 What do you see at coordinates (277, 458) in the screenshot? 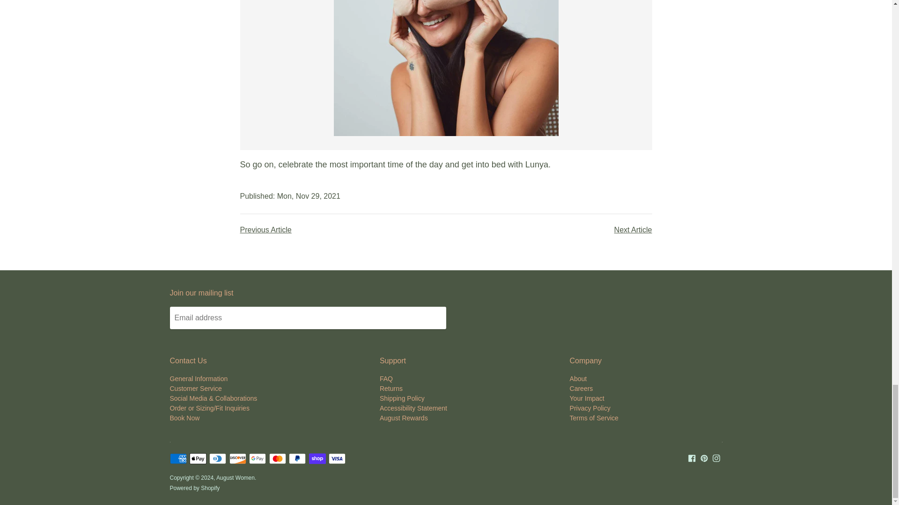
I see `Mastercard` at bounding box center [277, 458].